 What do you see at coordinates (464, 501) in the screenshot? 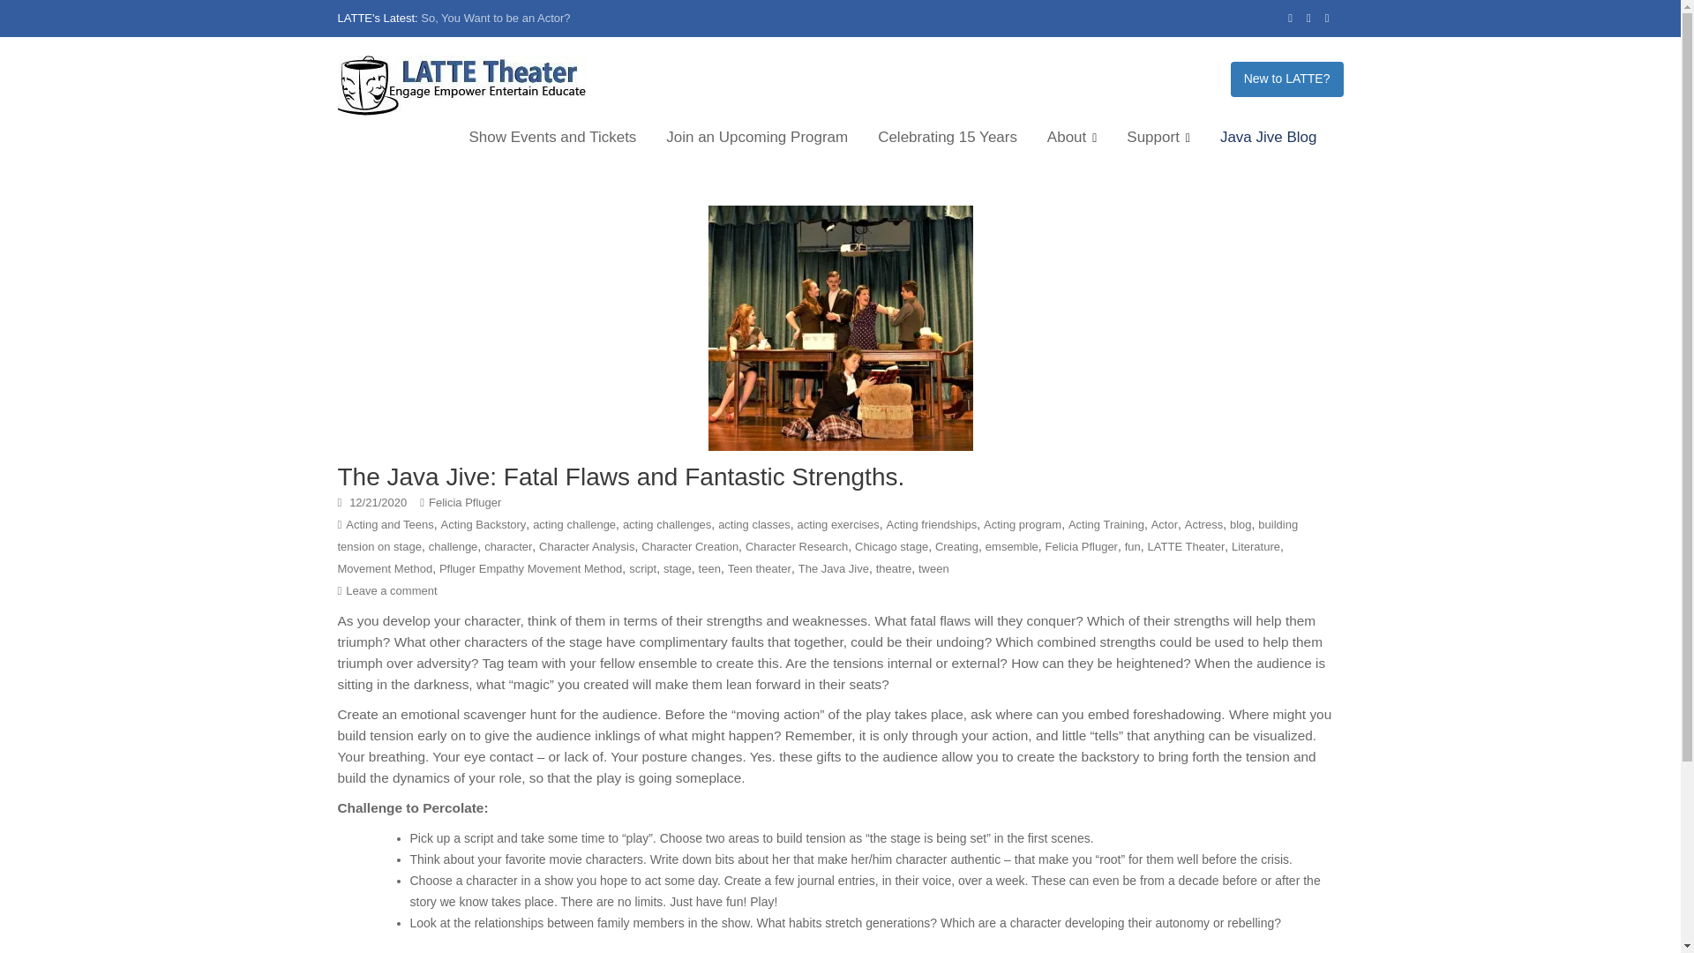
I see `Felicia Pfluger` at bounding box center [464, 501].